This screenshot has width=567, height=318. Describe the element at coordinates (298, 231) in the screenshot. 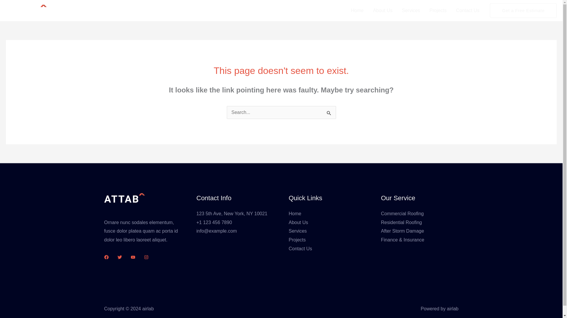

I see `Services` at that location.